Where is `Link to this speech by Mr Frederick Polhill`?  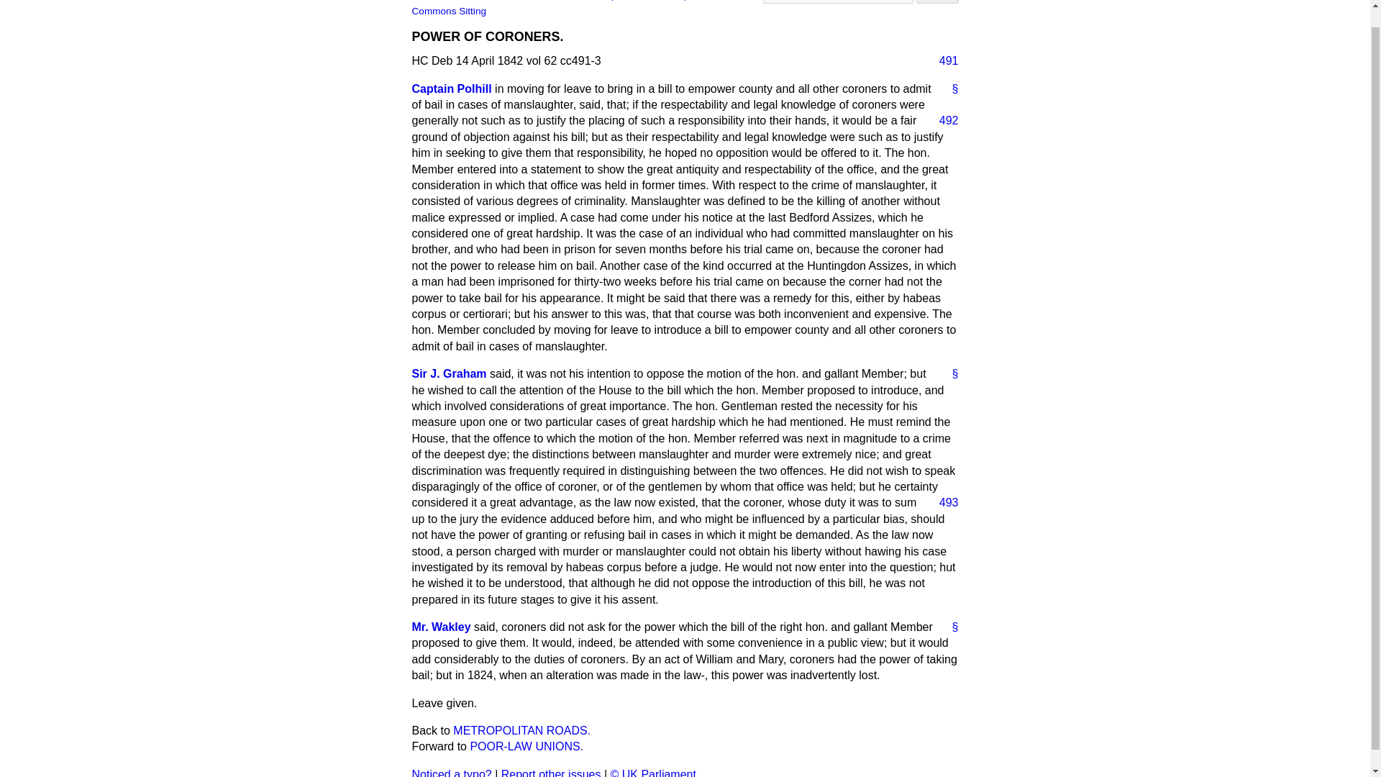
Link to this speech by Mr Frederick Polhill is located at coordinates (949, 89).